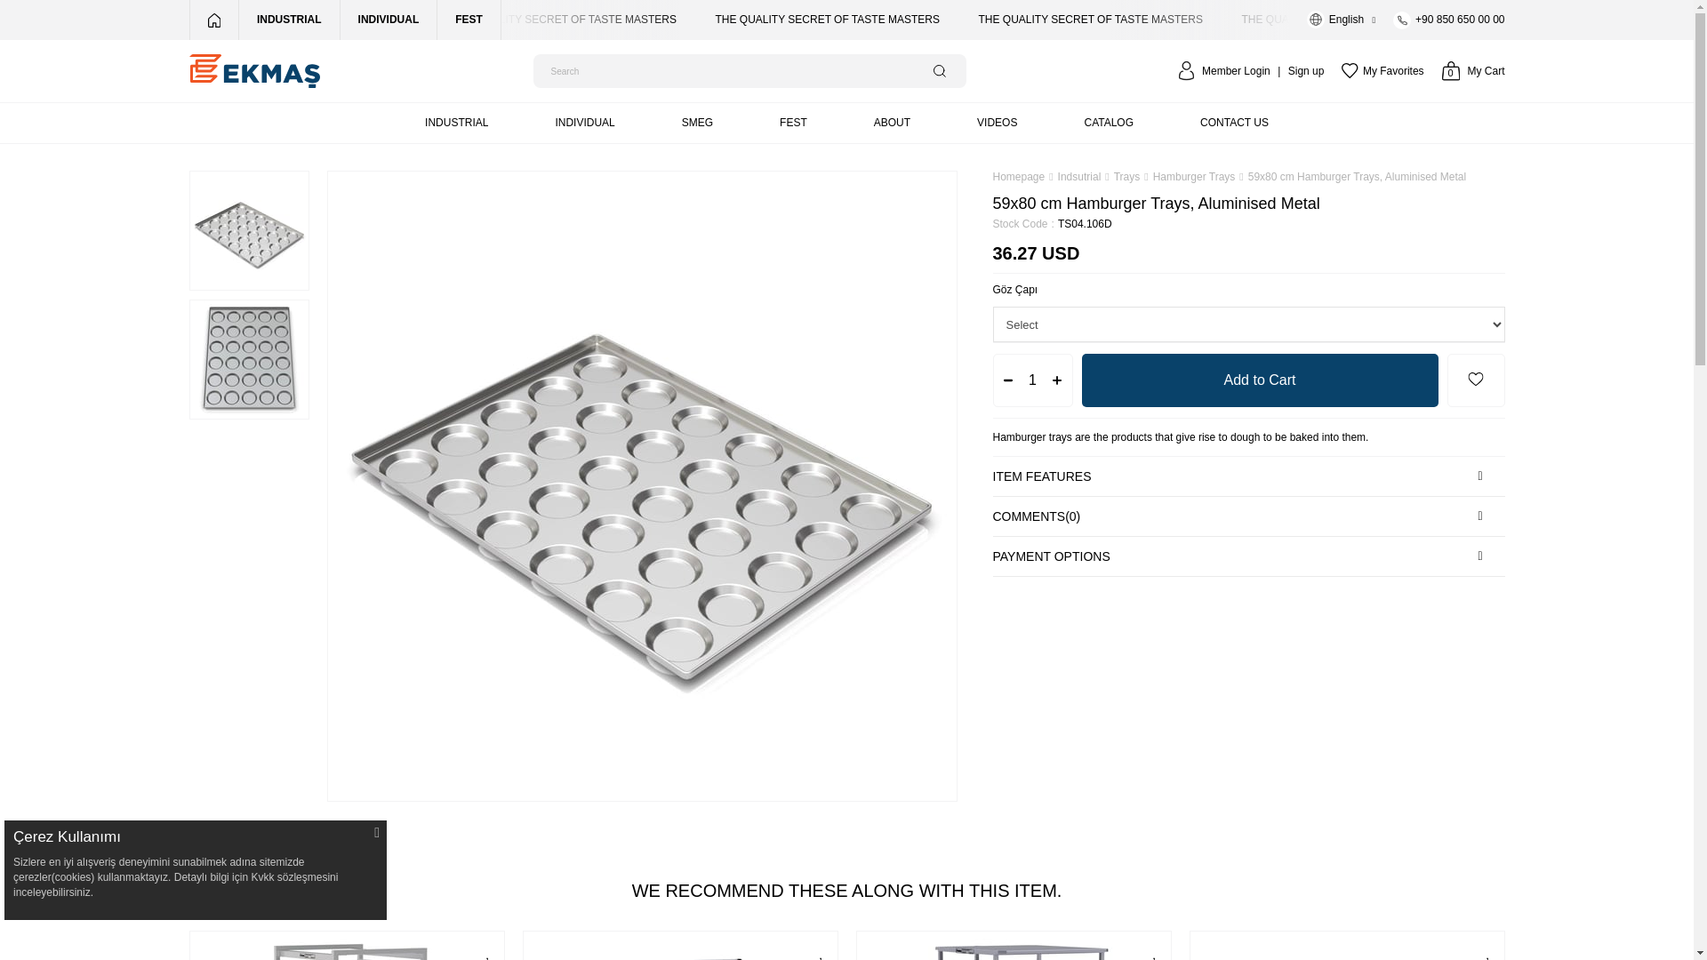 The height and width of the screenshot is (960, 1707). What do you see at coordinates (1236, 71) in the screenshot?
I see `INDUSTRIAL` at bounding box center [1236, 71].